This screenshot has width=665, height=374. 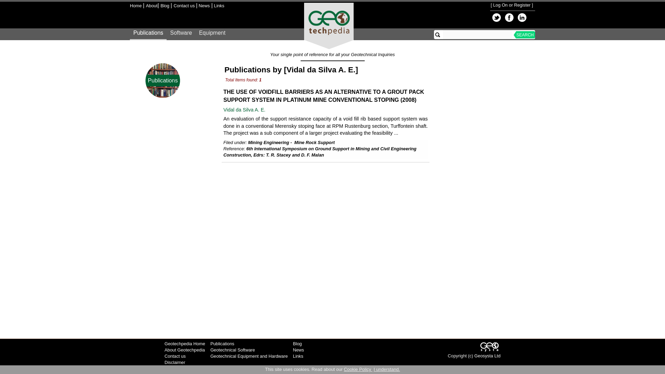 What do you see at coordinates (204, 6) in the screenshot?
I see `News` at bounding box center [204, 6].